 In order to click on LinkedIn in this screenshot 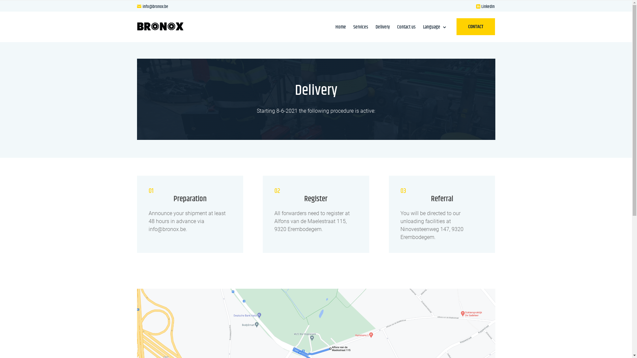, I will do `click(488, 6)`.